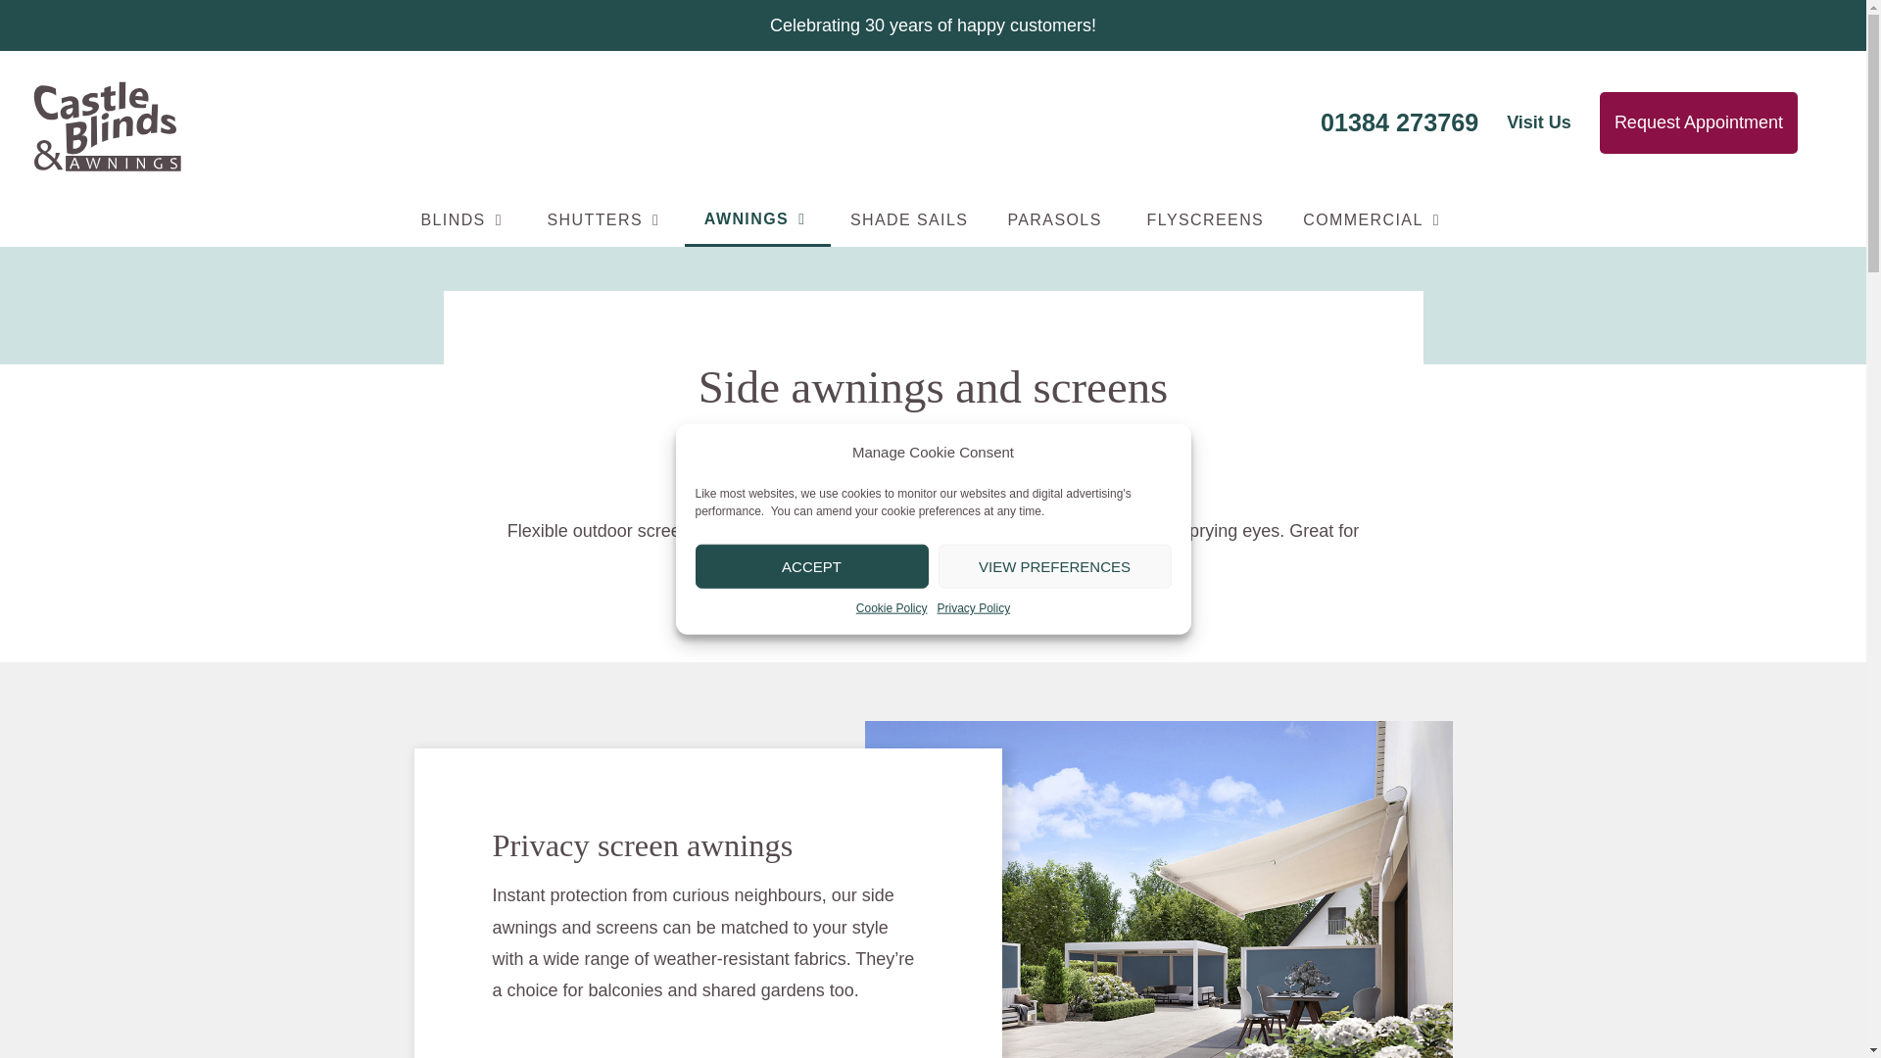 The image size is (1881, 1058). I want to click on Cookie Policy, so click(892, 609).